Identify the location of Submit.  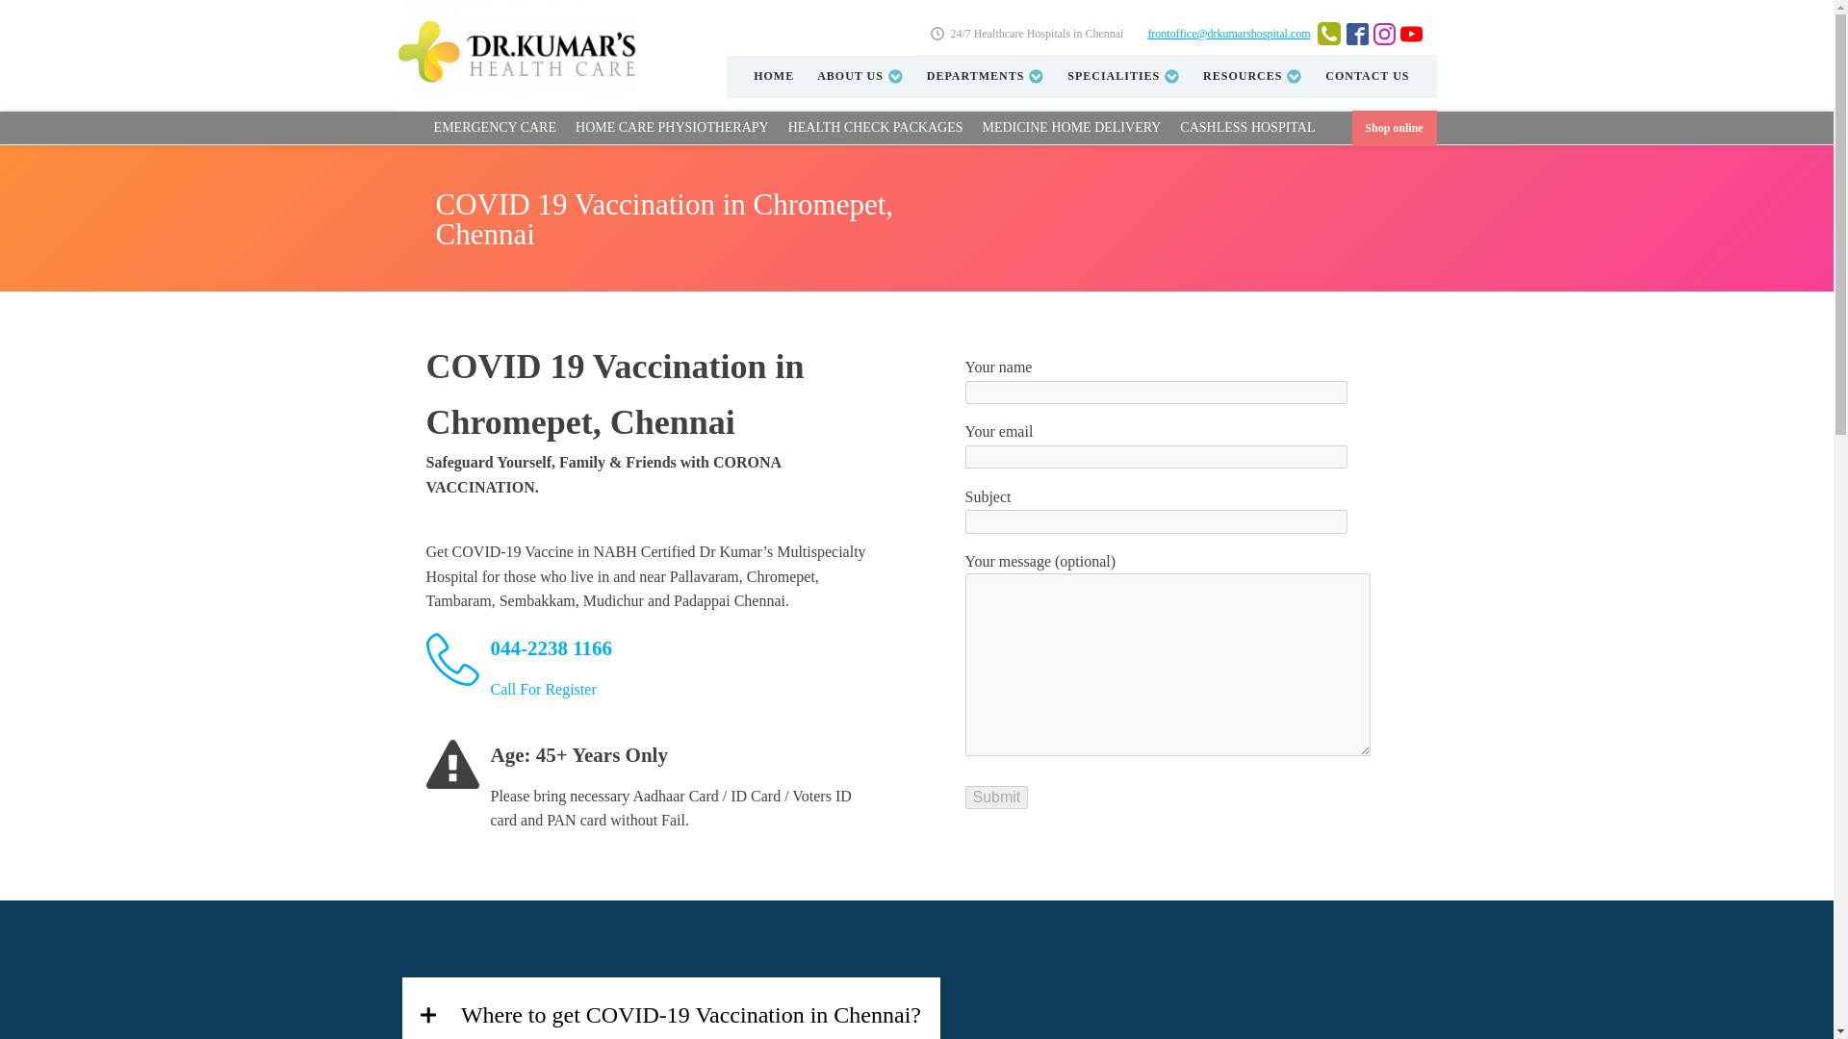
(995, 797).